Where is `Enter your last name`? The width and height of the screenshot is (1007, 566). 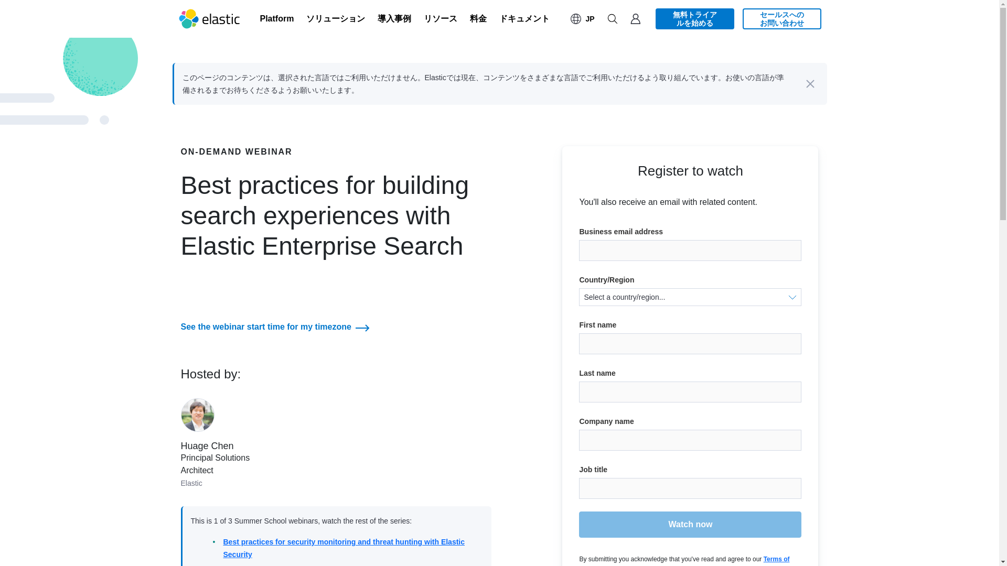
Enter your last name is located at coordinates (690, 391).